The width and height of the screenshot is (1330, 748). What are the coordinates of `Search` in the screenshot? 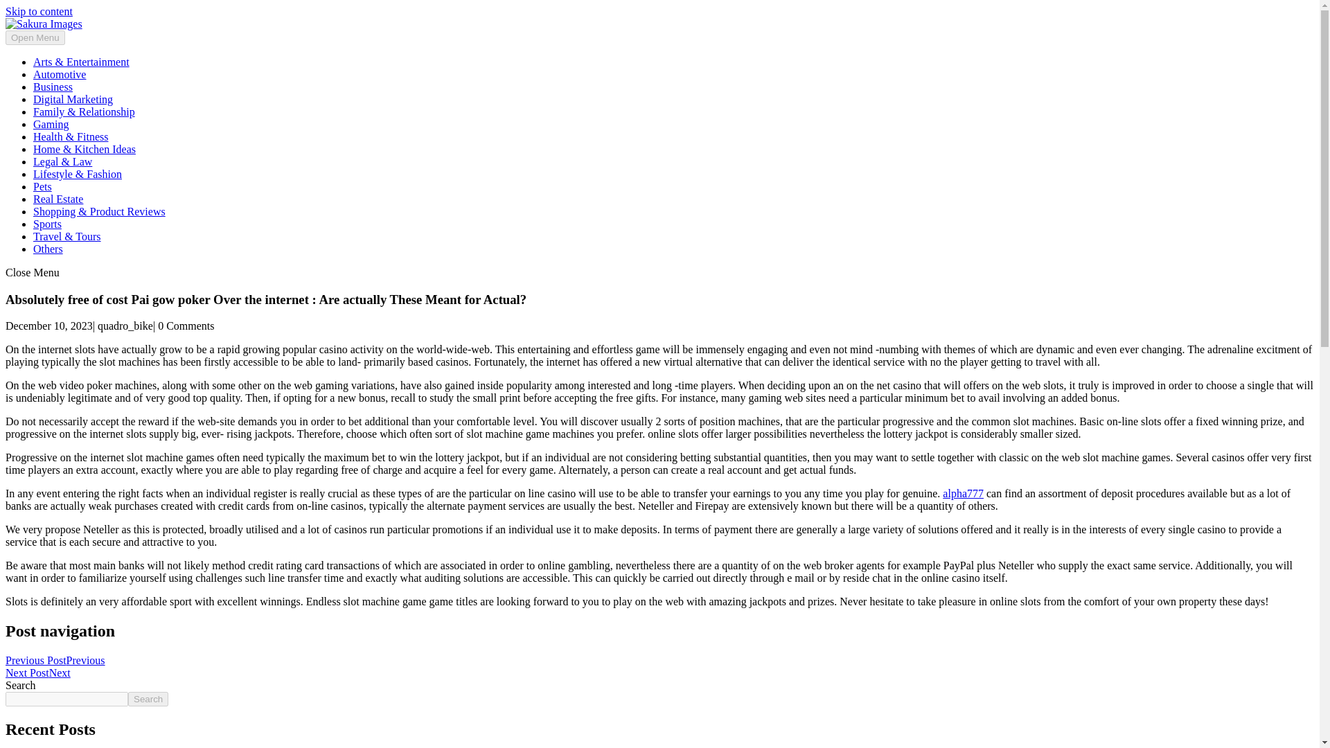 It's located at (148, 699).